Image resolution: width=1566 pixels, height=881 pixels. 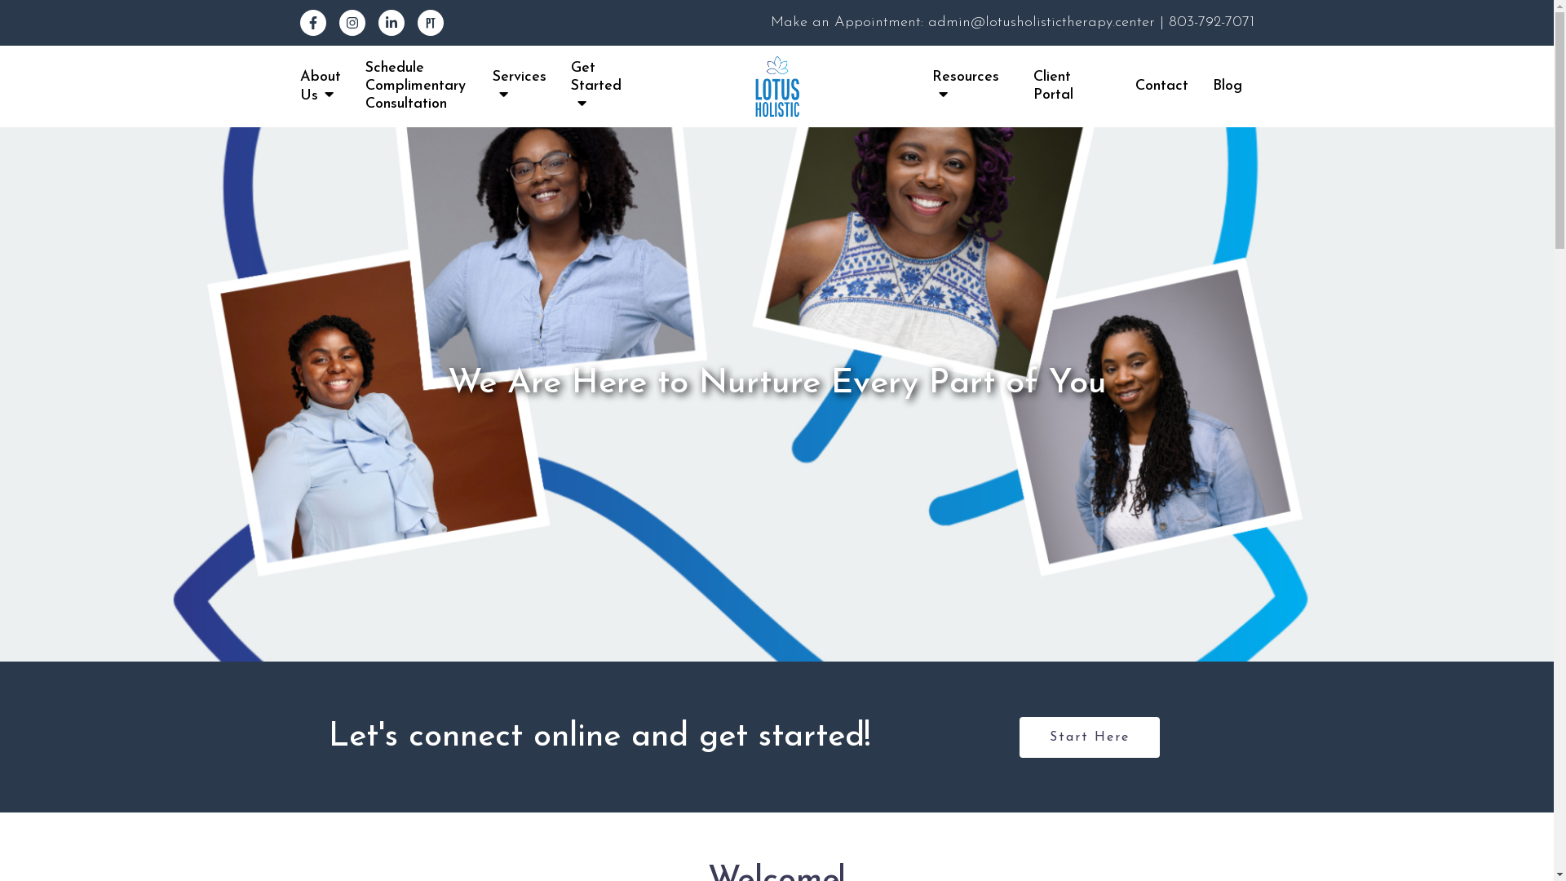 I want to click on Client Portal, so click(x=1072, y=86).